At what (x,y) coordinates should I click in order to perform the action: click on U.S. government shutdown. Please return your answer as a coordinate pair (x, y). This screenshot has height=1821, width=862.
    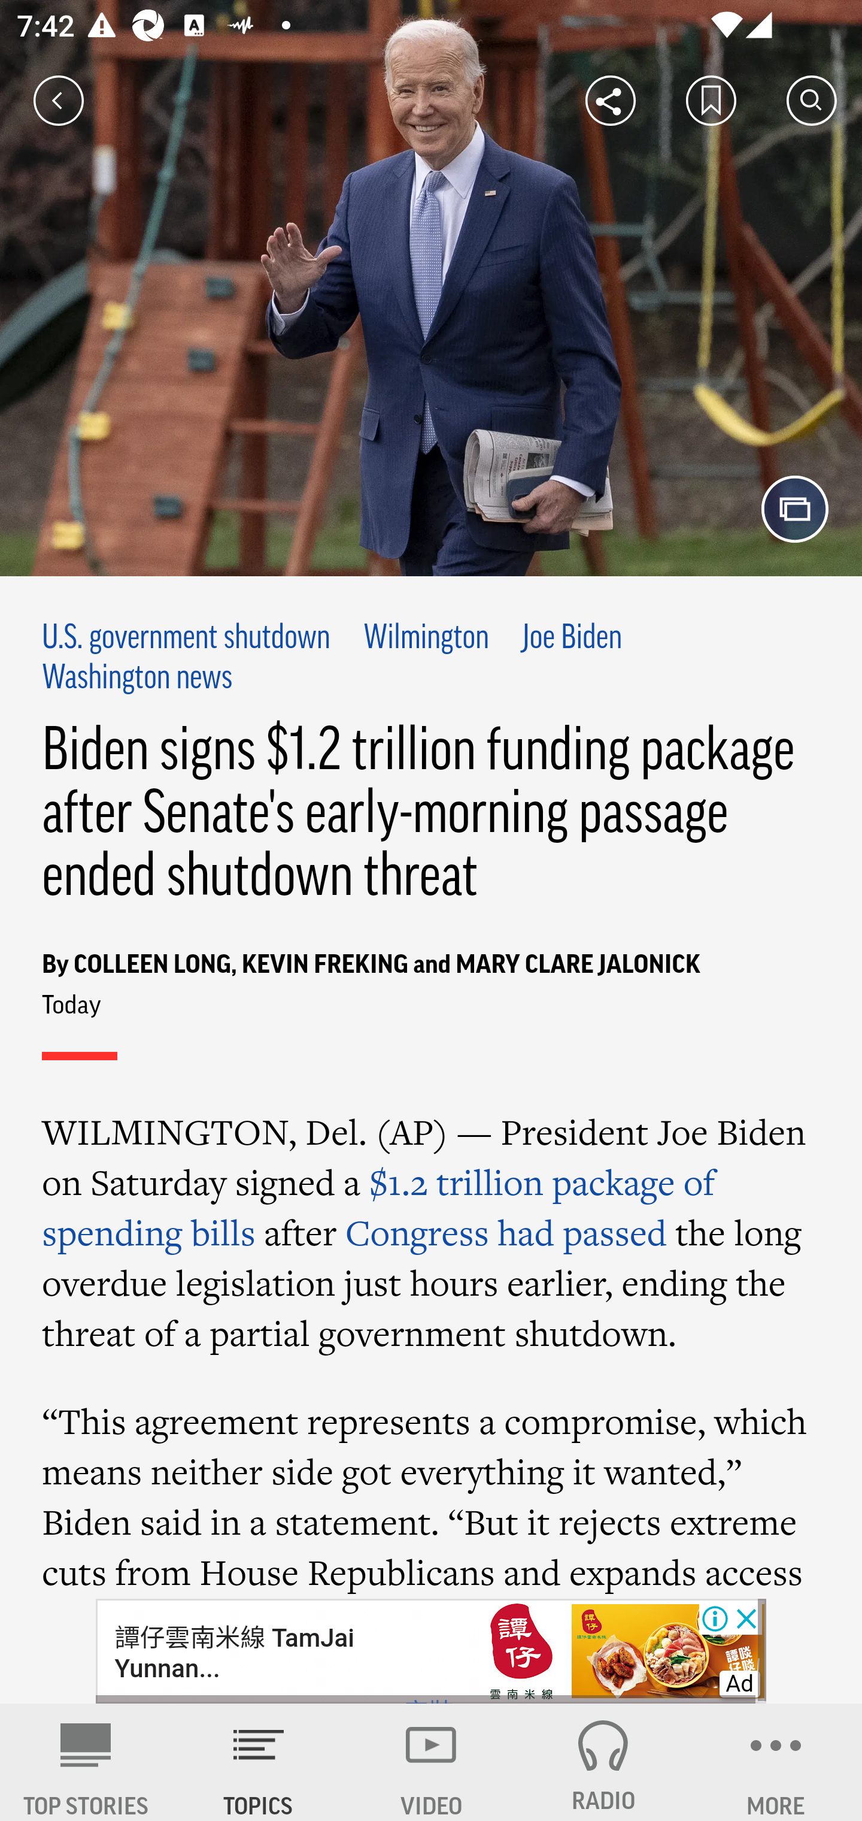
    Looking at the image, I should click on (186, 638).